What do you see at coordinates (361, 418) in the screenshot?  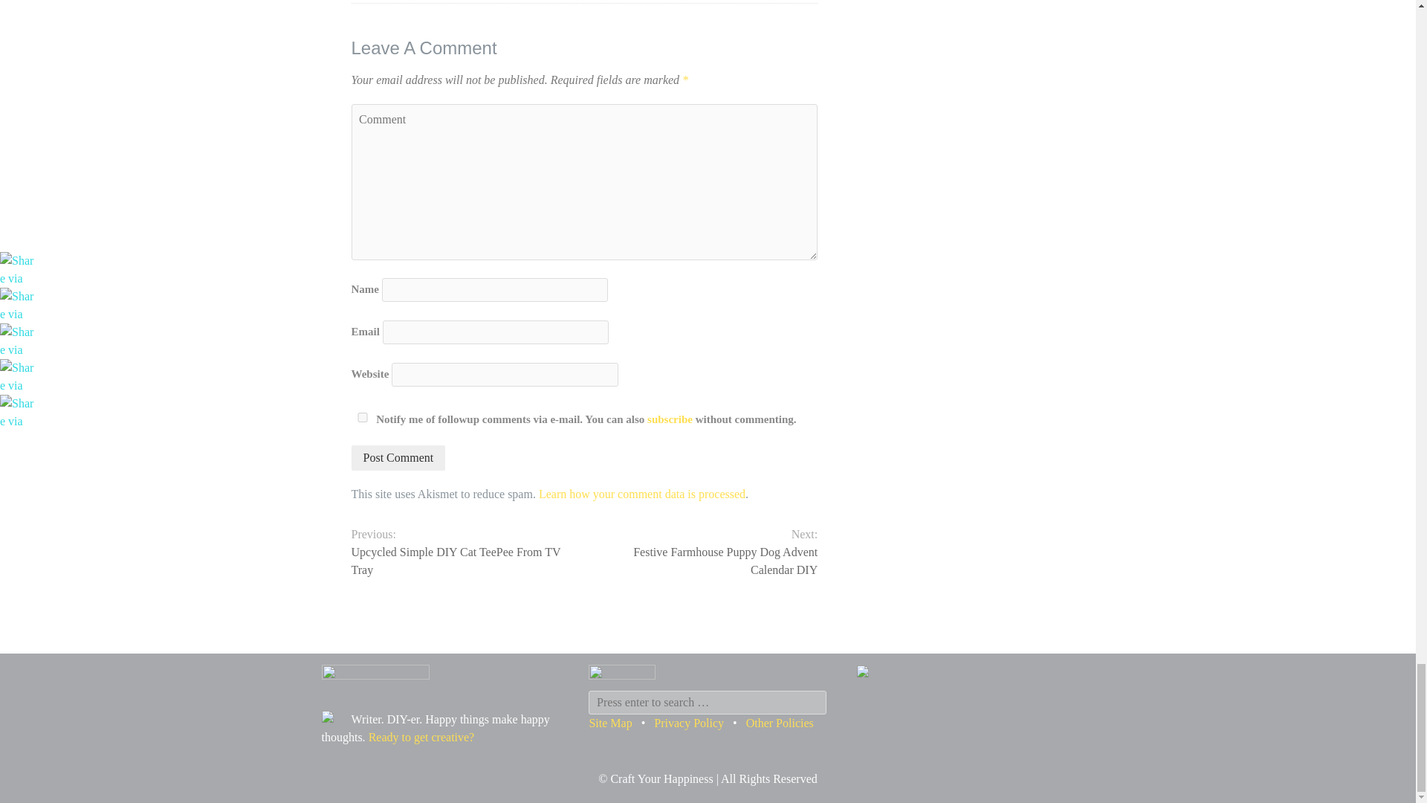 I see `yes` at bounding box center [361, 418].